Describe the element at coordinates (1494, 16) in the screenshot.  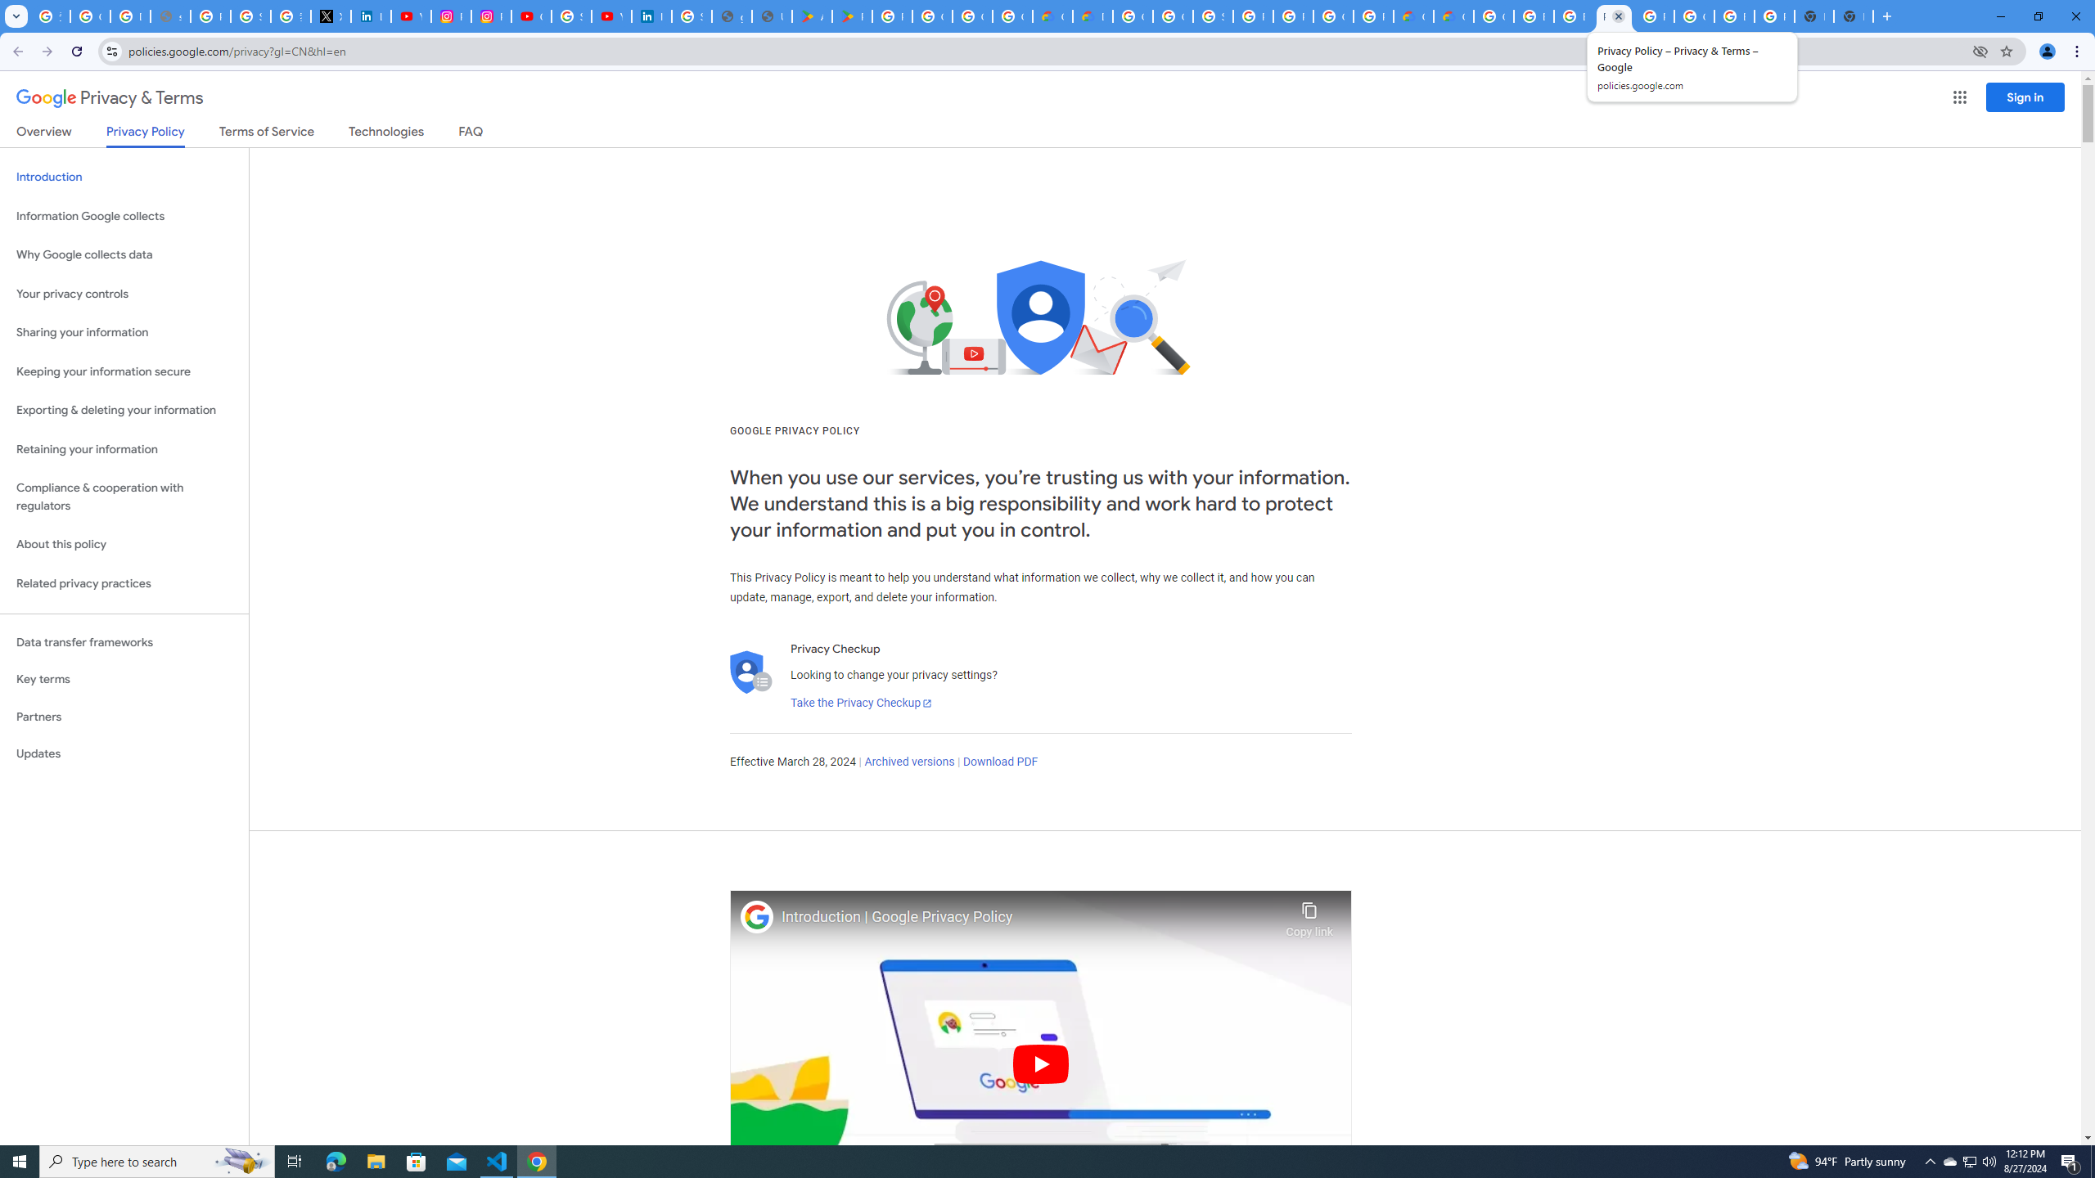
I see `Google Cloud Platform` at that location.